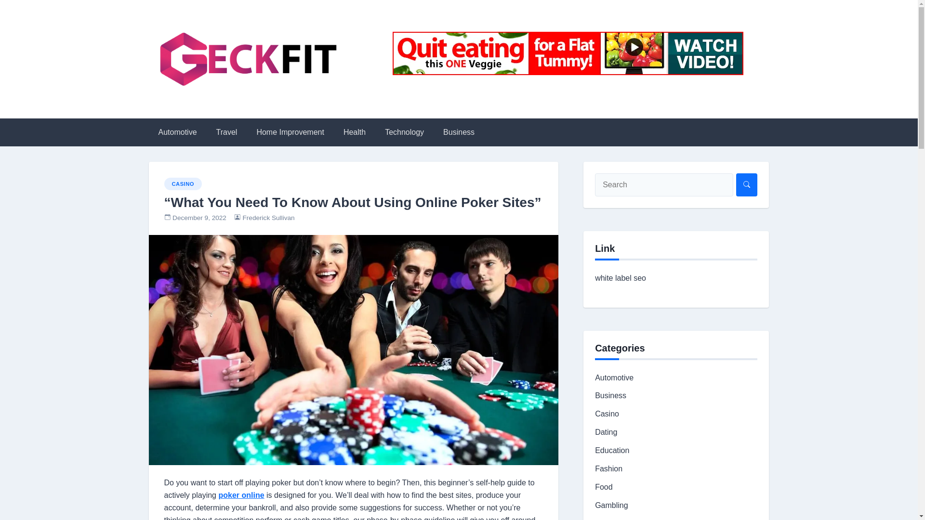 The width and height of the screenshot is (925, 520). I want to click on Gambling, so click(611, 506).